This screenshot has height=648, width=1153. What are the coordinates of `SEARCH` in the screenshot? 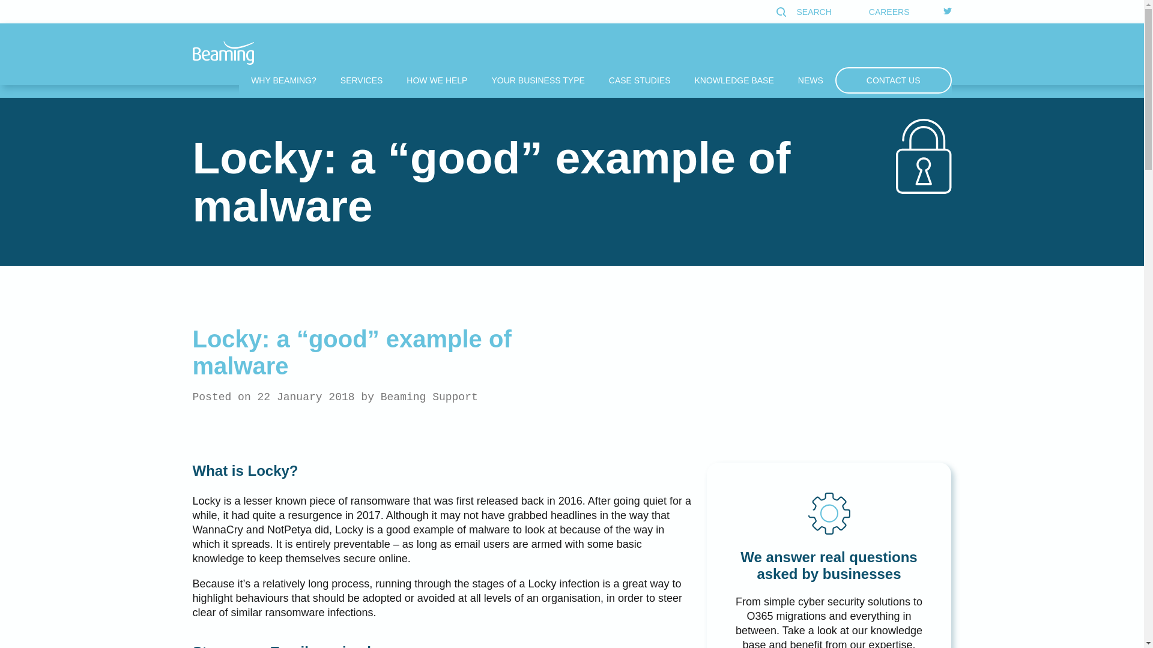 It's located at (805, 12).